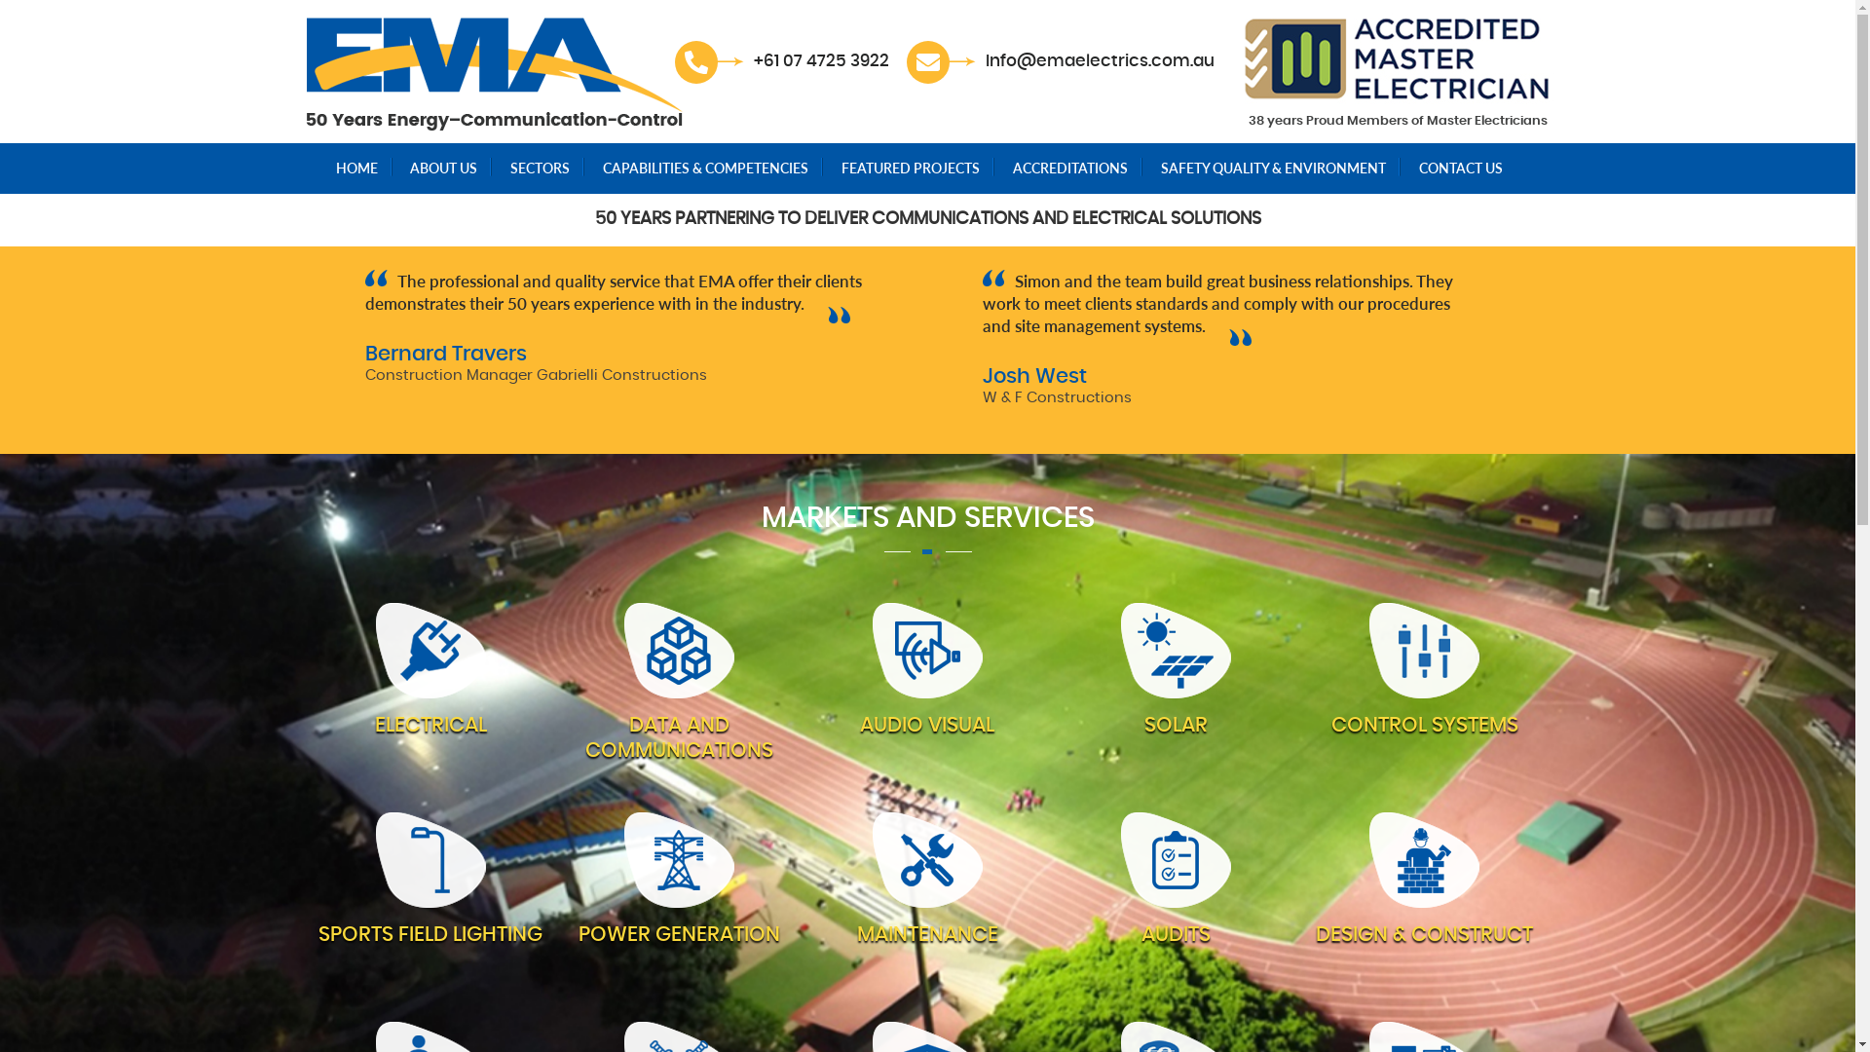 This screenshot has width=1870, height=1052. Describe the element at coordinates (911, 169) in the screenshot. I see `FEATURED PROJECTS` at that location.